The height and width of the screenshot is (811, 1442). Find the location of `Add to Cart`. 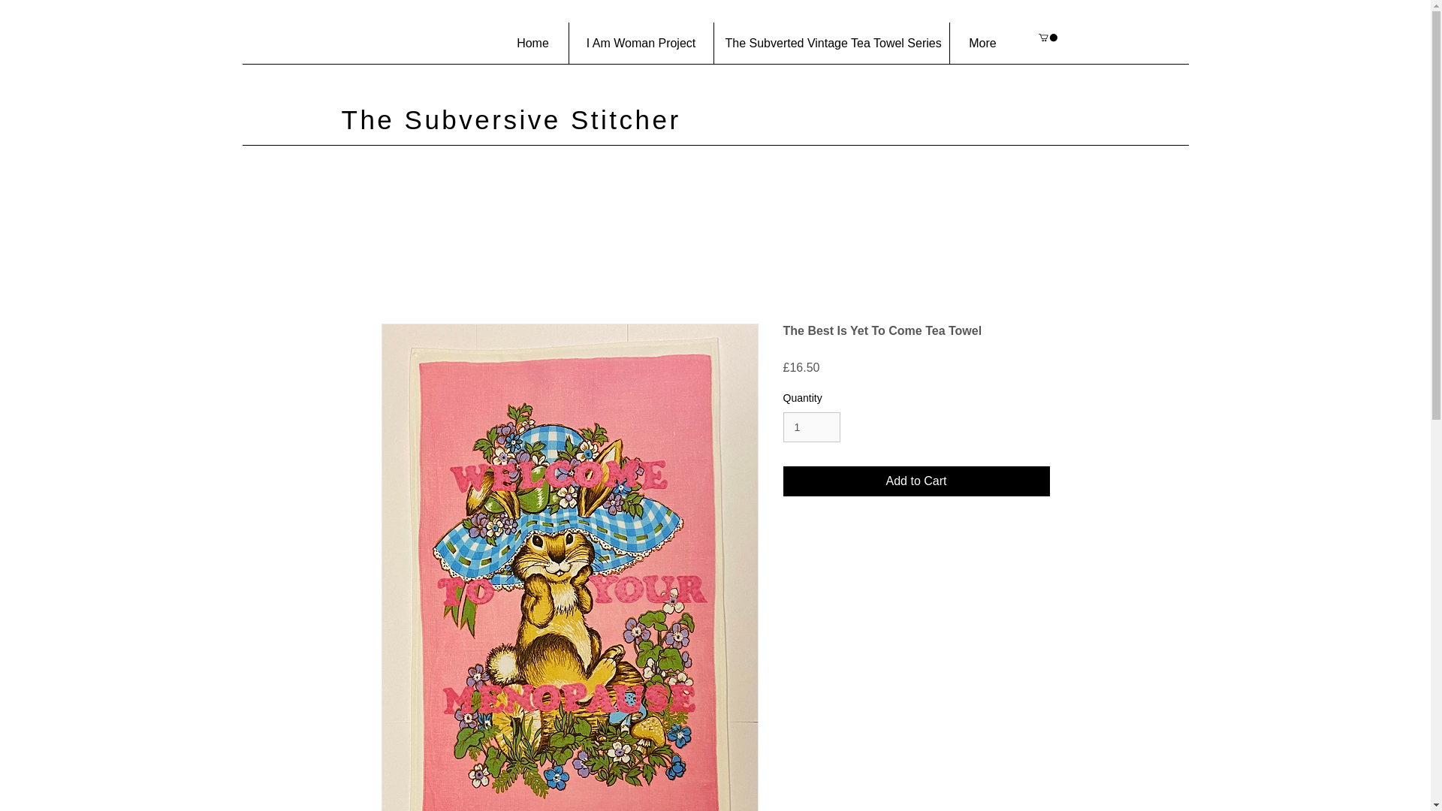

Add to Cart is located at coordinates (916, 481).